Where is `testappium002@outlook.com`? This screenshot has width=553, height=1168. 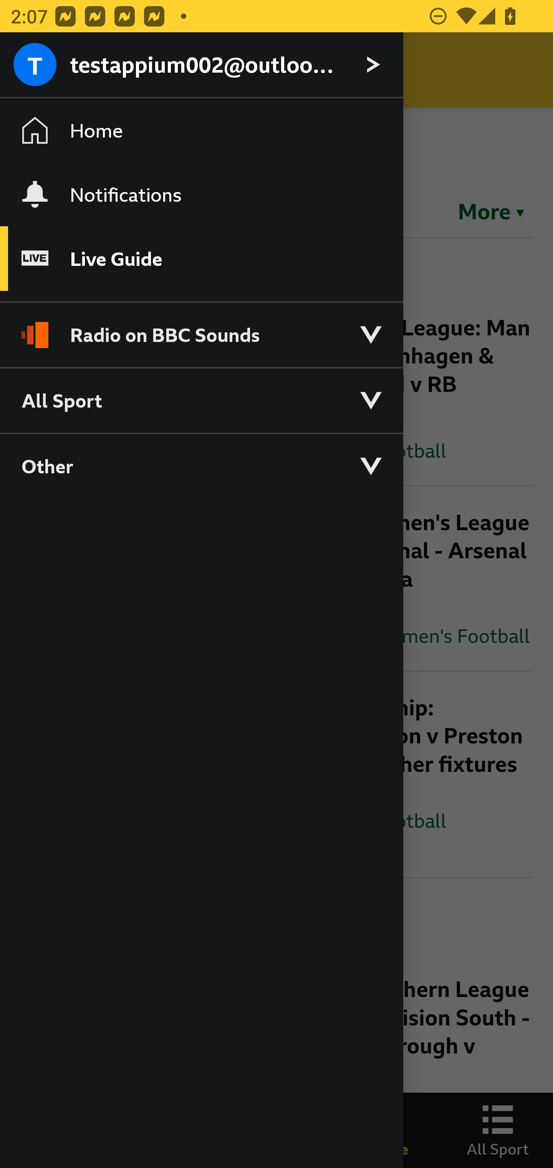 testappium002@outlook.com is located at coordinates (201, 65).